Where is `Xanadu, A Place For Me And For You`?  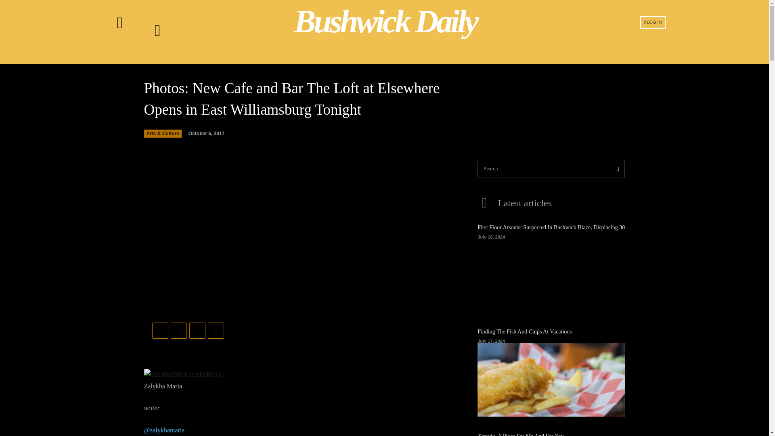
Xanadu, A Place For Me And For You is located at coordinates (521, 434).